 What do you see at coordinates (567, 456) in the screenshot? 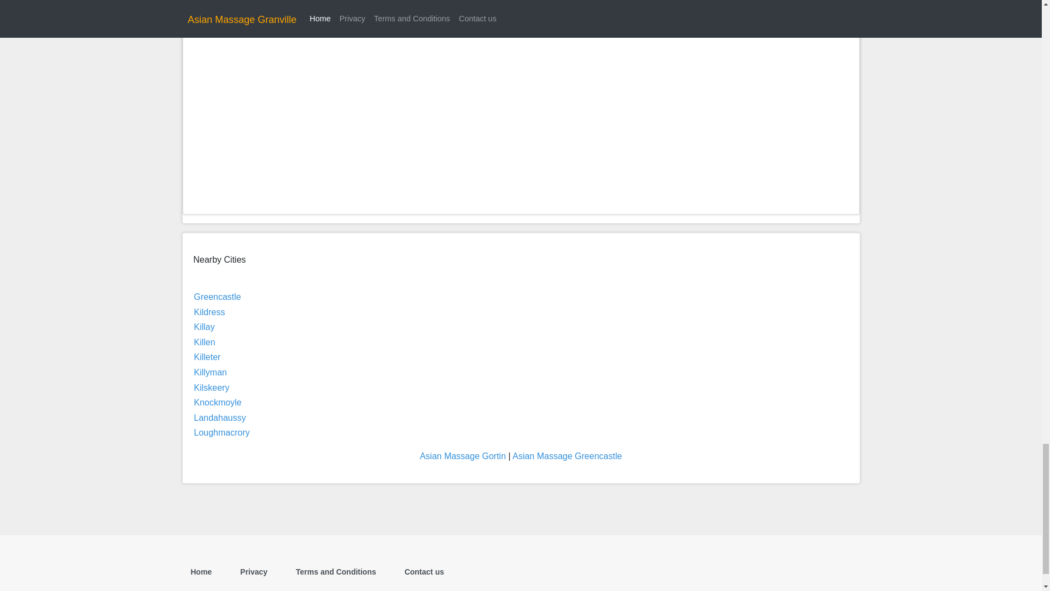
I see `Asian Massage Greencastle` at bounding box center [567, 456].